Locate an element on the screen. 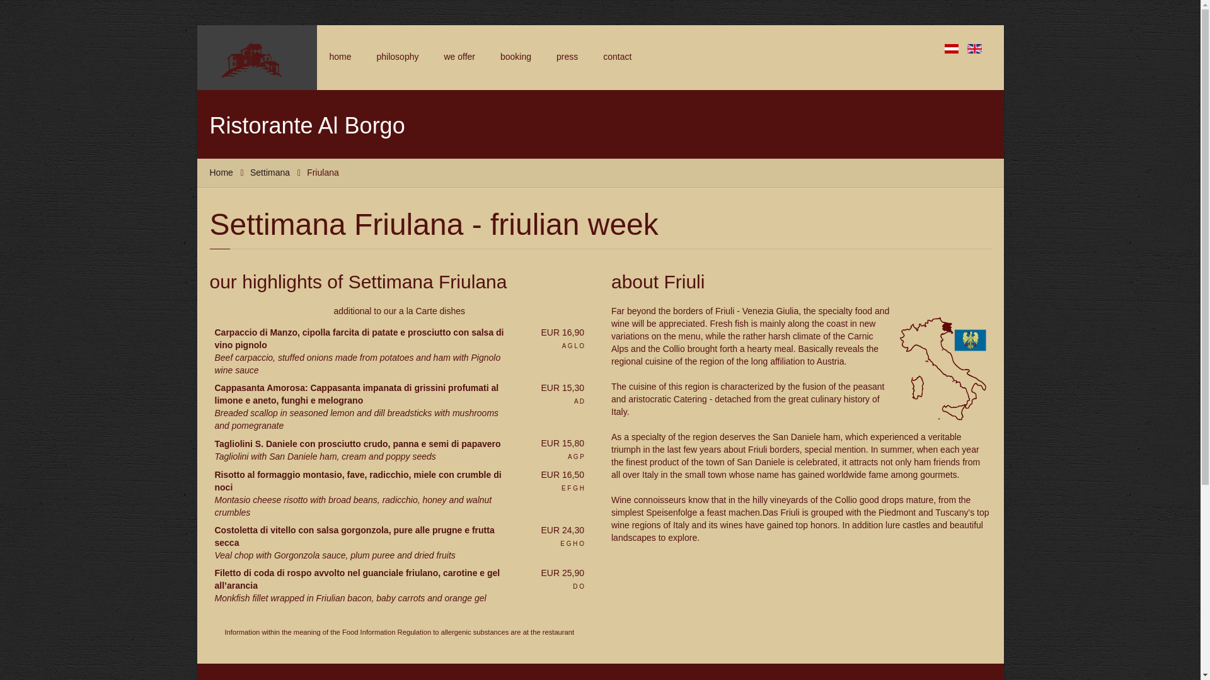  Home is located at coordinates (221, 171).